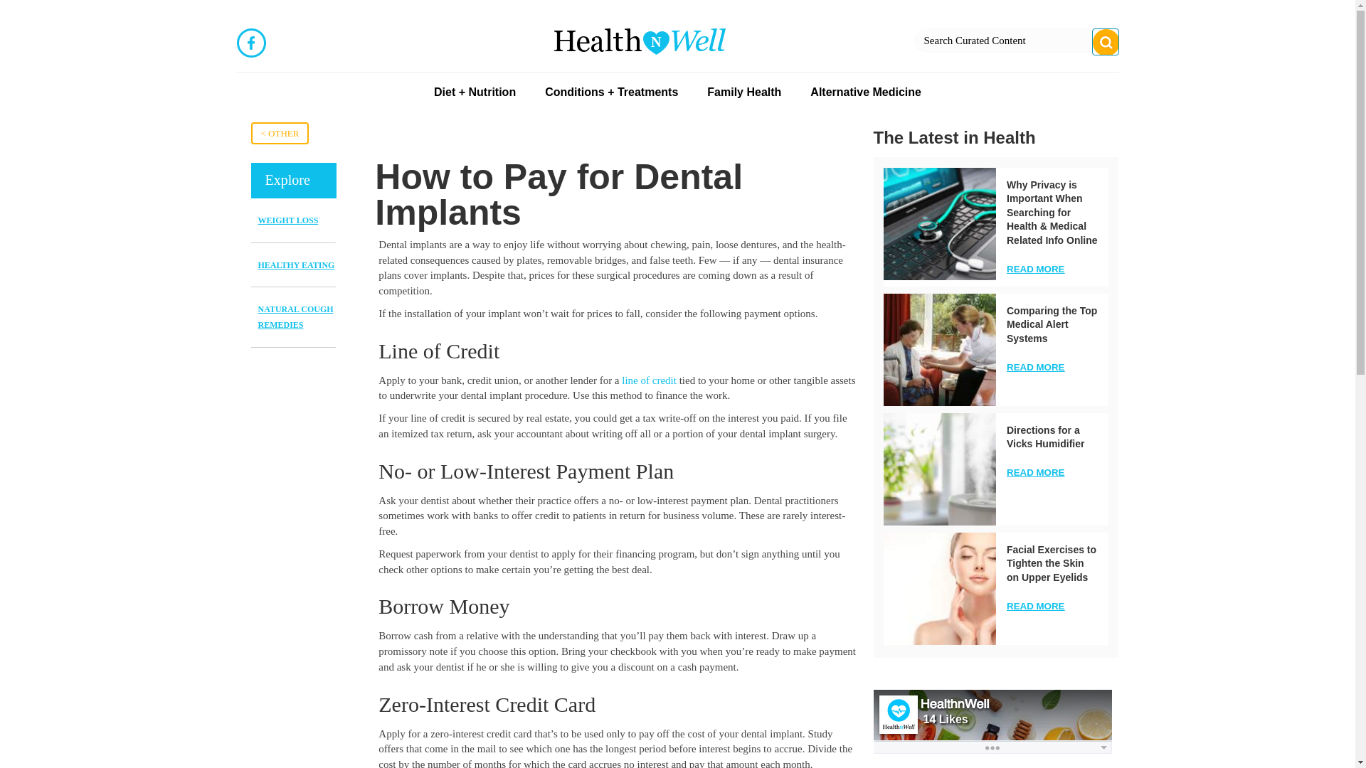 This screenshot has width=1366, height=768. What do you see at coordinates (1052, 563) in the screenshot?
I see `Facial Exercises to Tighten the Skin on Upper Eyelids` at bounding box center [1052, 563].